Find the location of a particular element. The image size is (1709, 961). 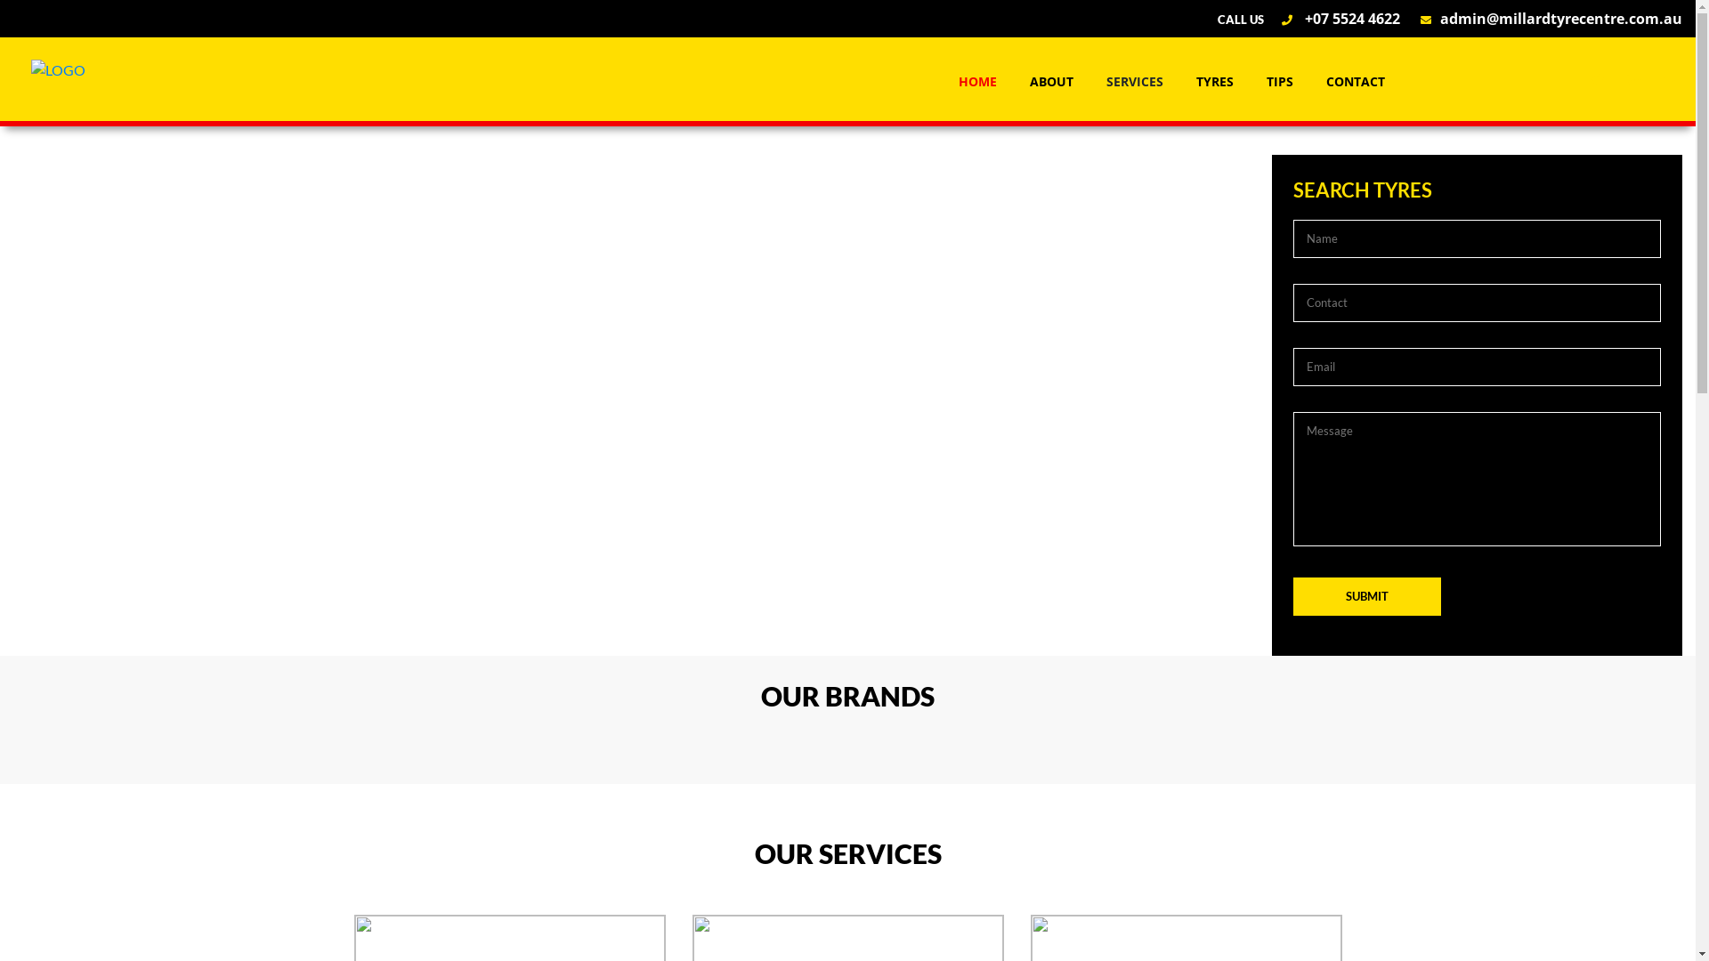

TIPS is located at coordinates (1280, 82).